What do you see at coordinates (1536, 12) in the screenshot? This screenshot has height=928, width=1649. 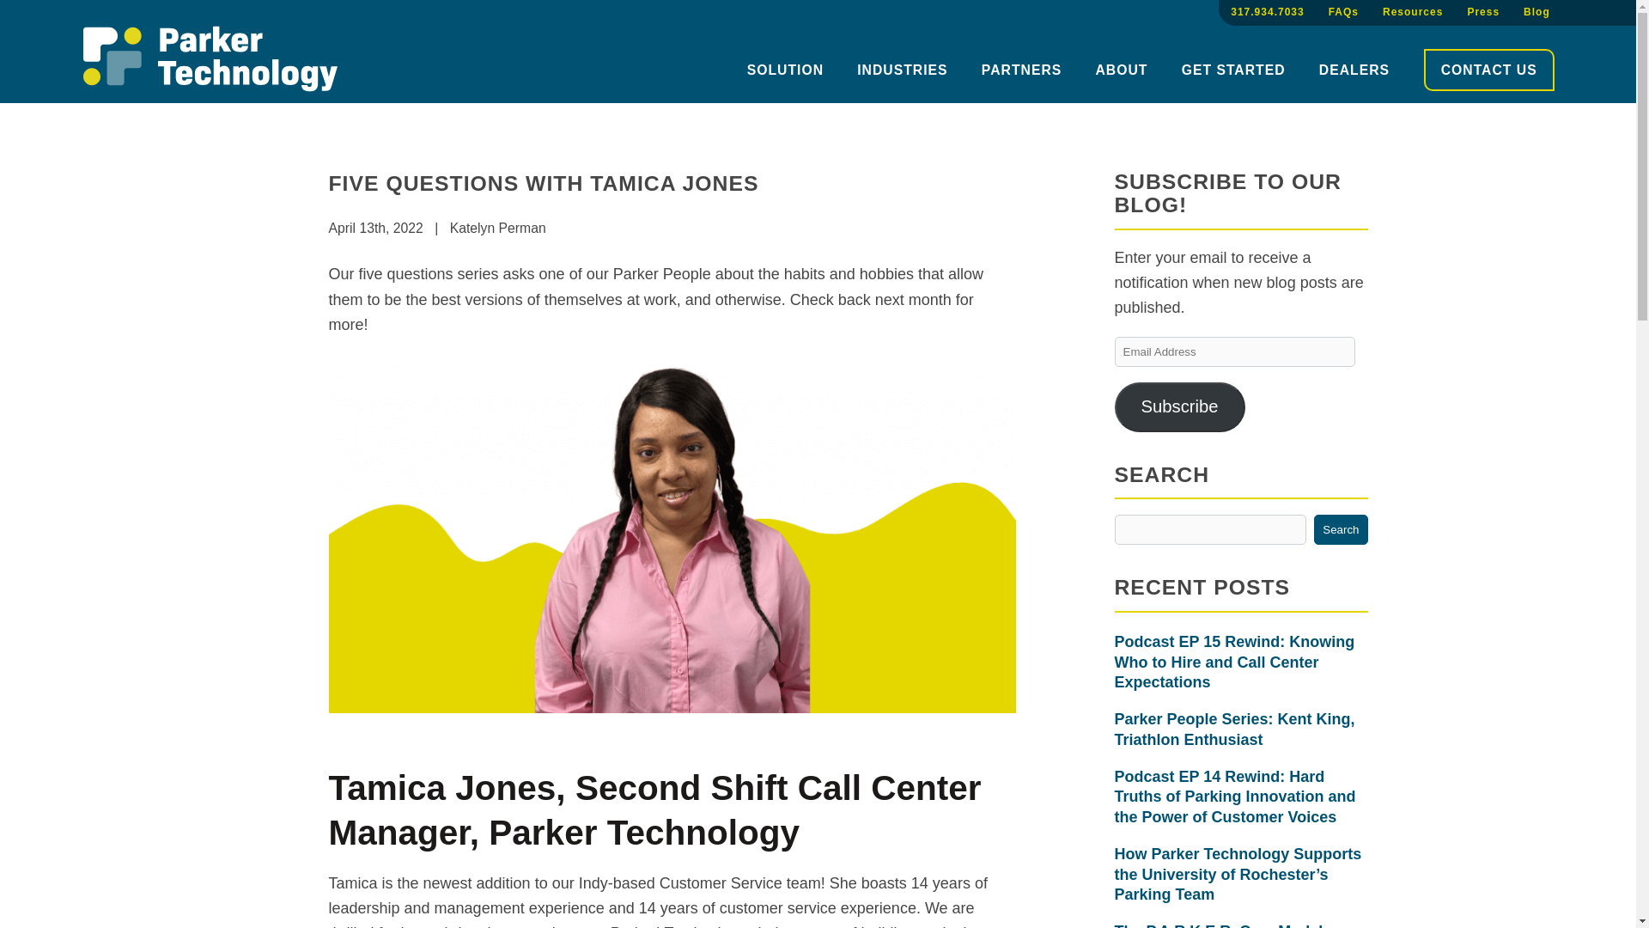 I see `Blog` at bounding box center [1536, 12].